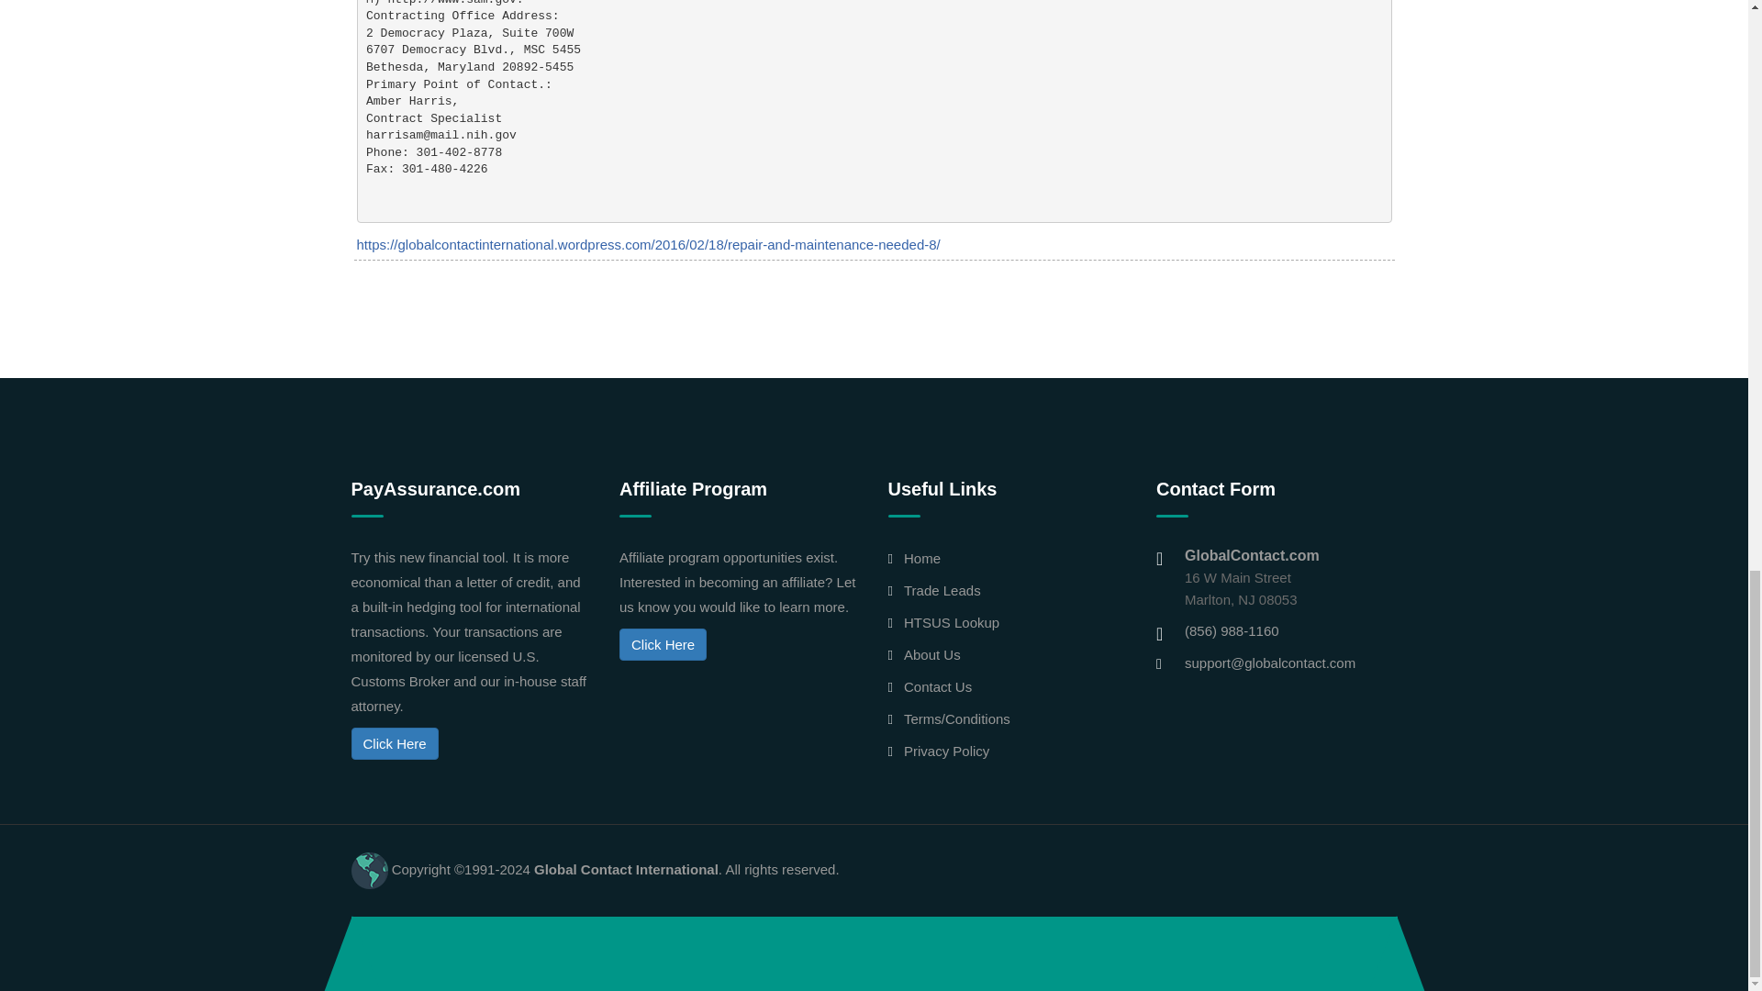  What do you see at coordinates (938, 686) in the screenshot?
I see `Contact Us` at bounding box center [938, 686].